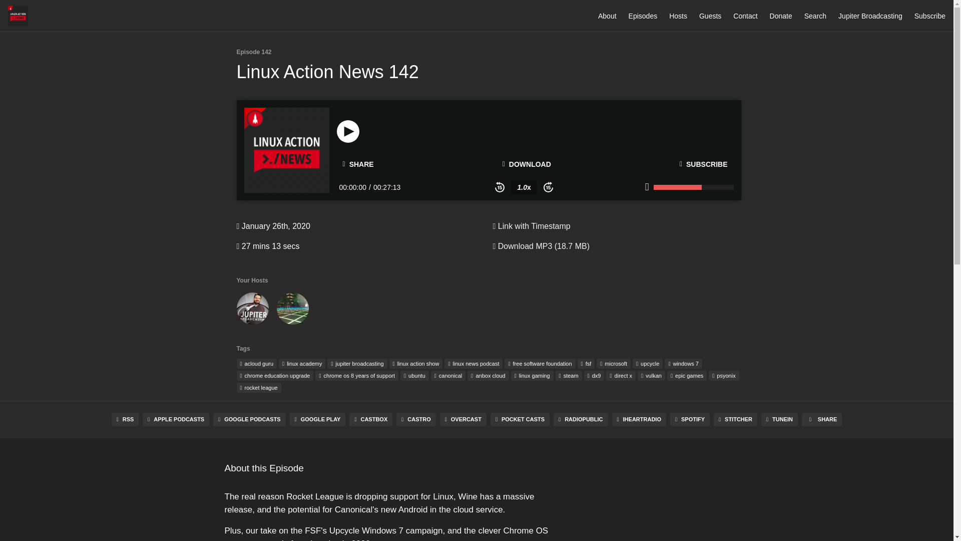 Image resolution: width=961 pixels, height=541 pixels. I want to click on Link with Timestamp, so click(531, 226).